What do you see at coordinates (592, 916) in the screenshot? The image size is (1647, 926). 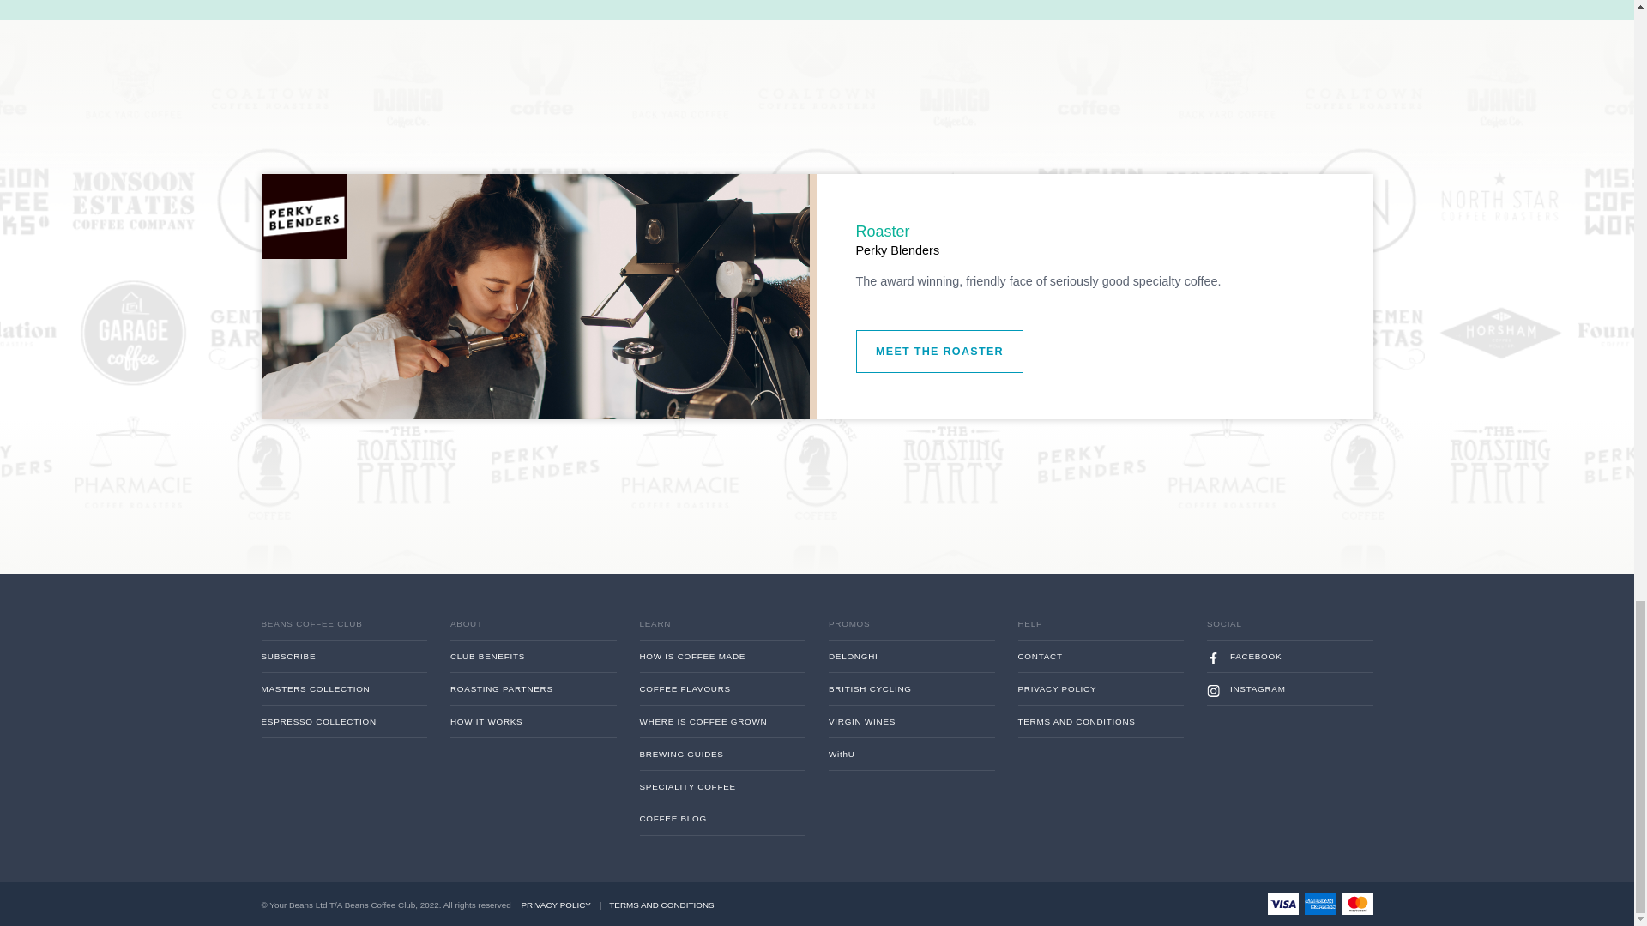 I see `CLUB BENEFITS` at bounding box center [592, 916].